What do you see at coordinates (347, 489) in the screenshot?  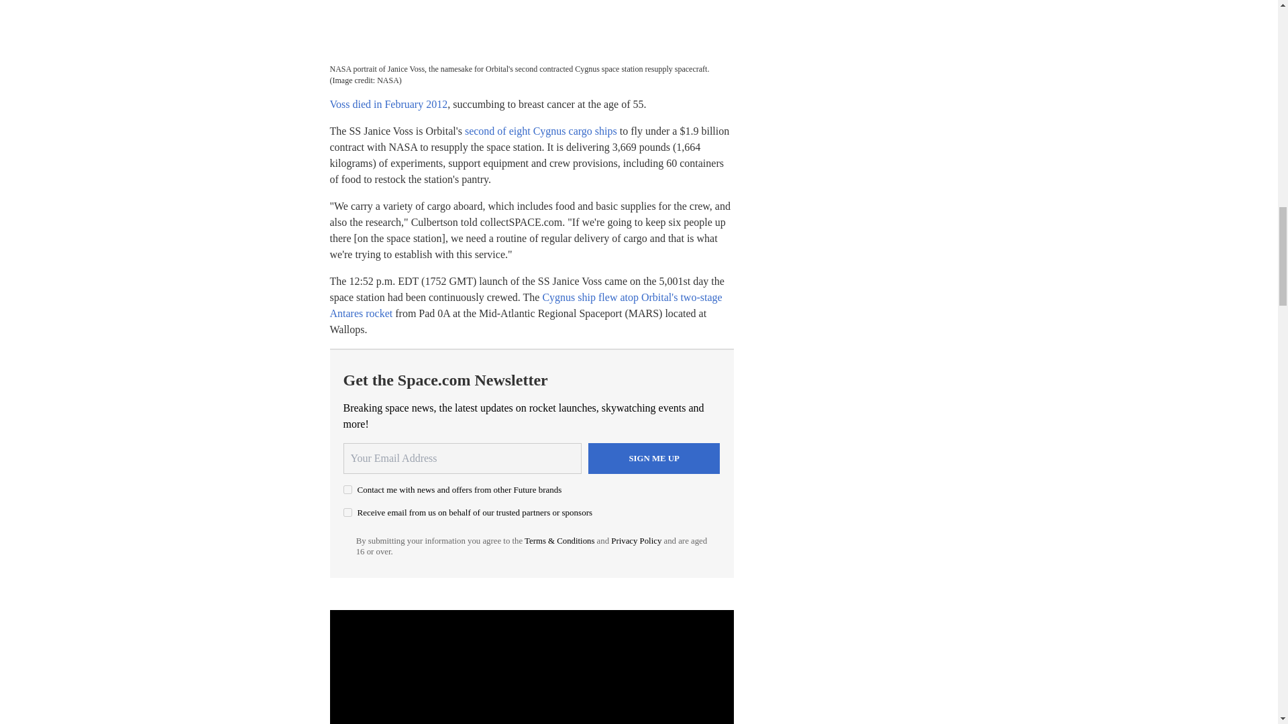 I see `on` at bounding box center [347, 489].